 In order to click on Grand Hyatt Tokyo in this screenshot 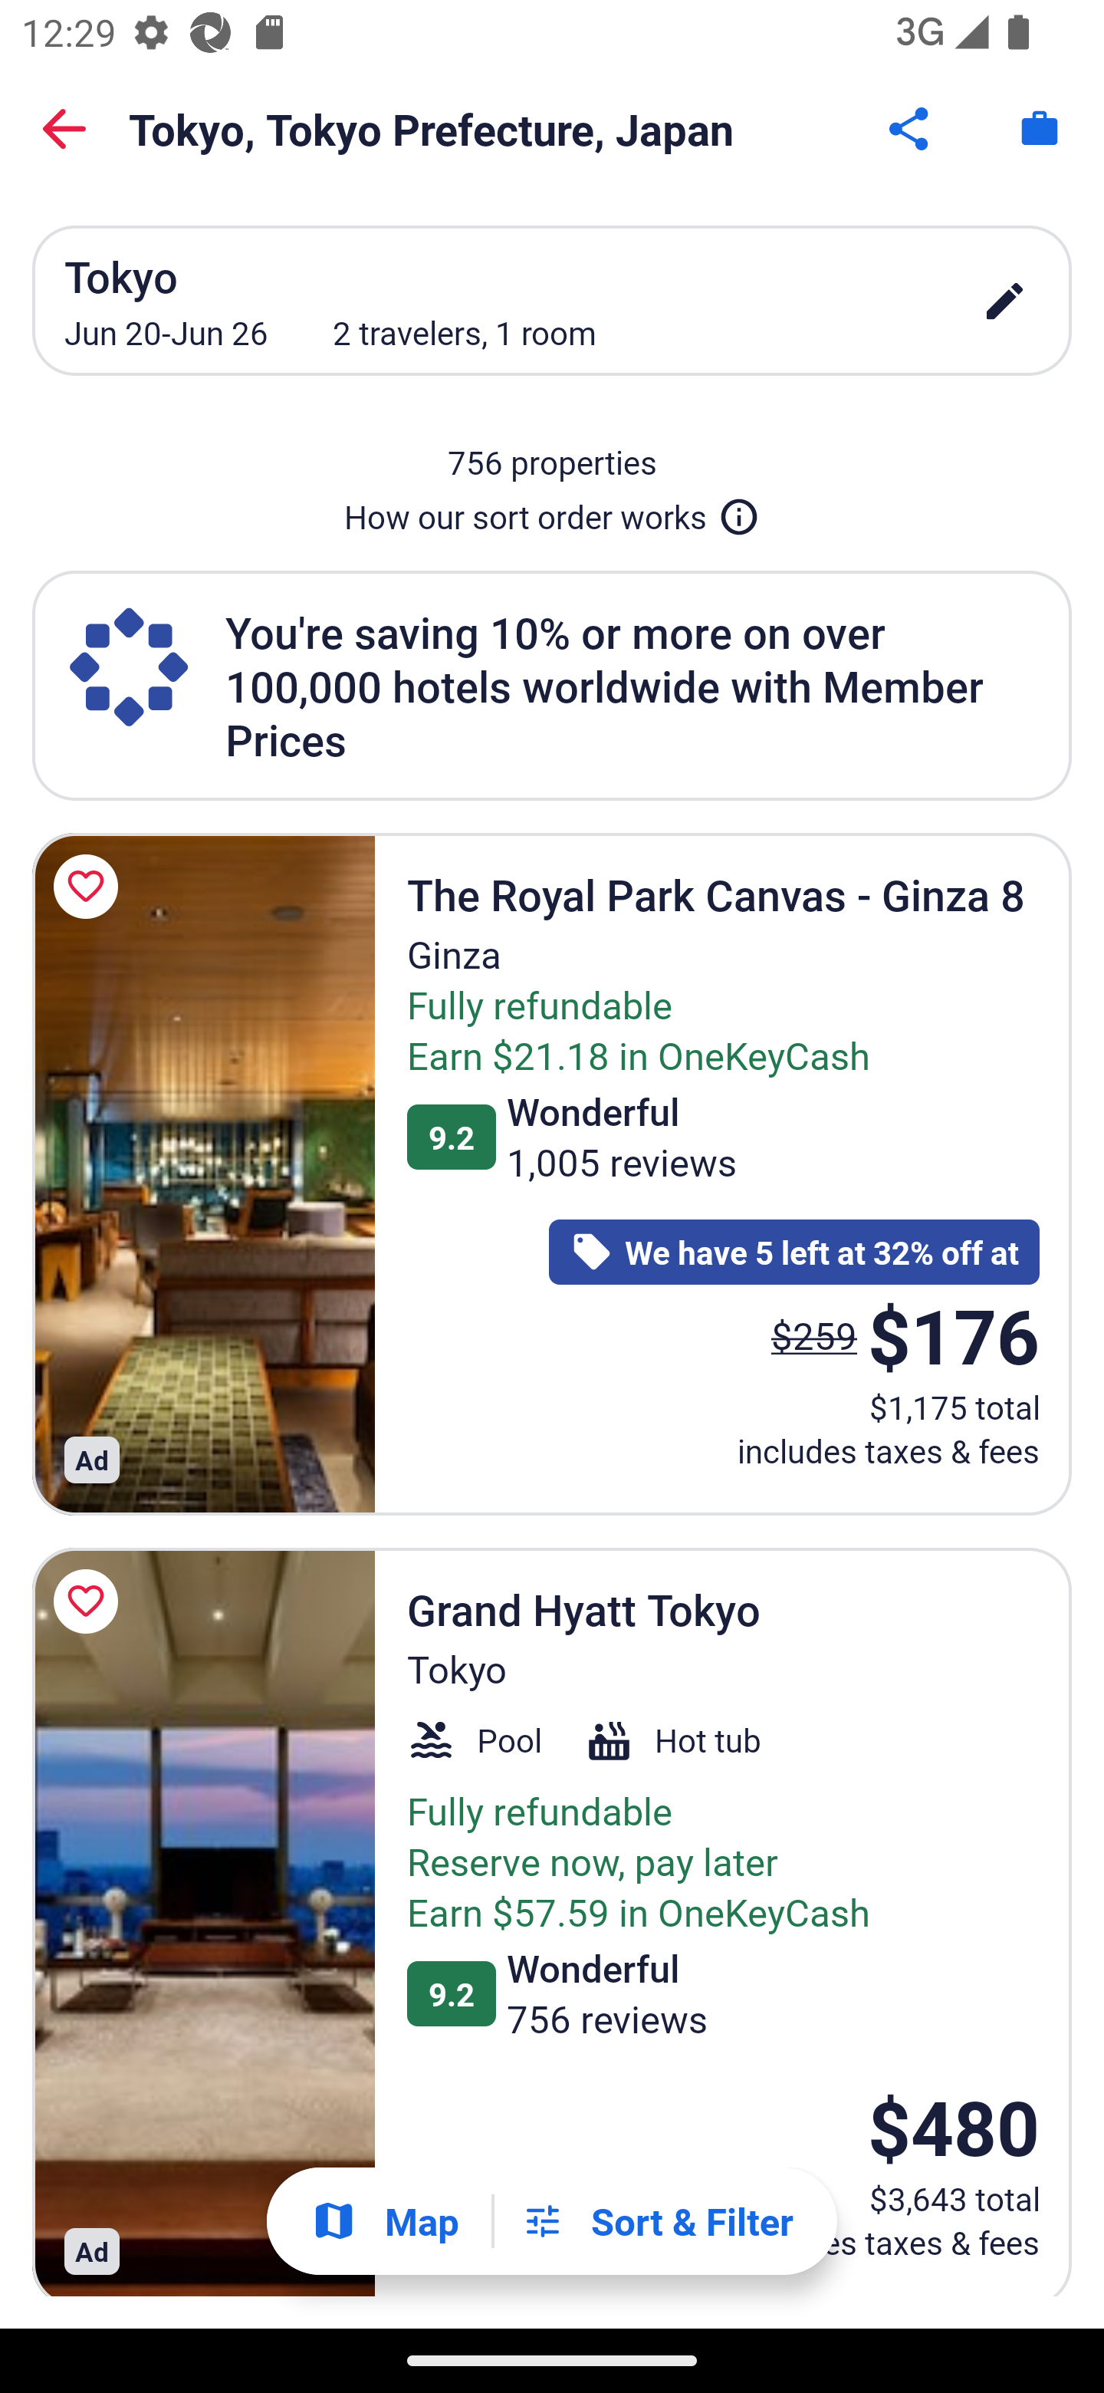, I will do `click(203, 1922)`.